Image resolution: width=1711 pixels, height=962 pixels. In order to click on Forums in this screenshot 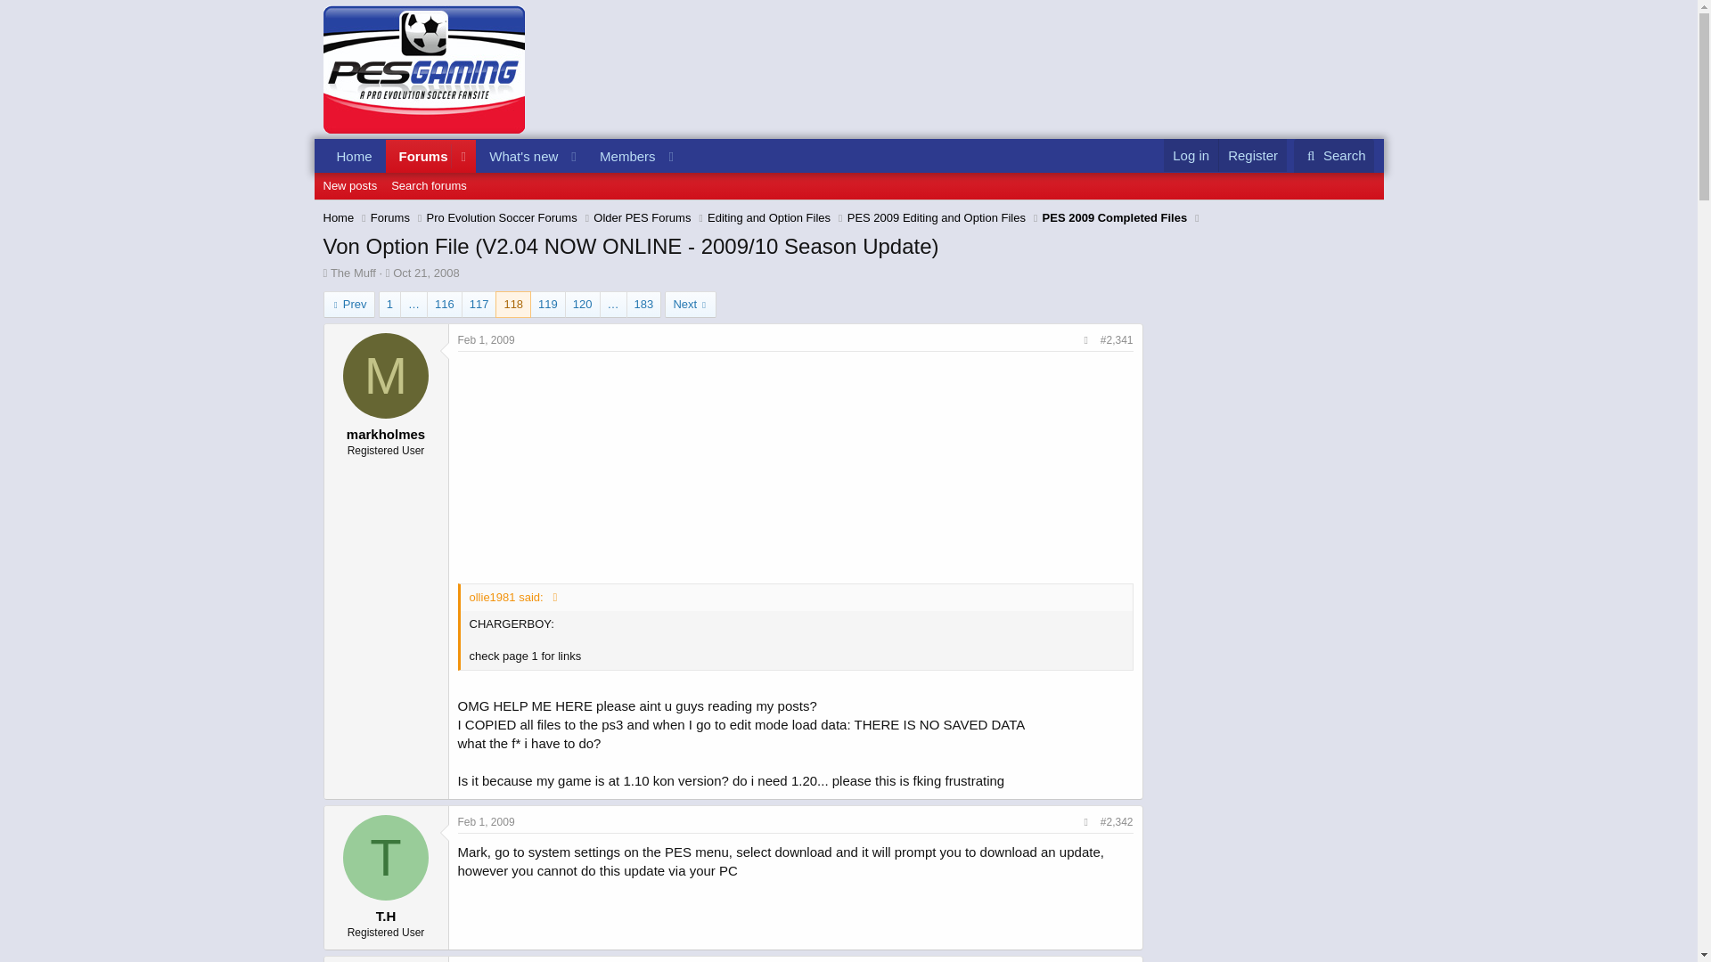, I will do `click(503, 156)`.